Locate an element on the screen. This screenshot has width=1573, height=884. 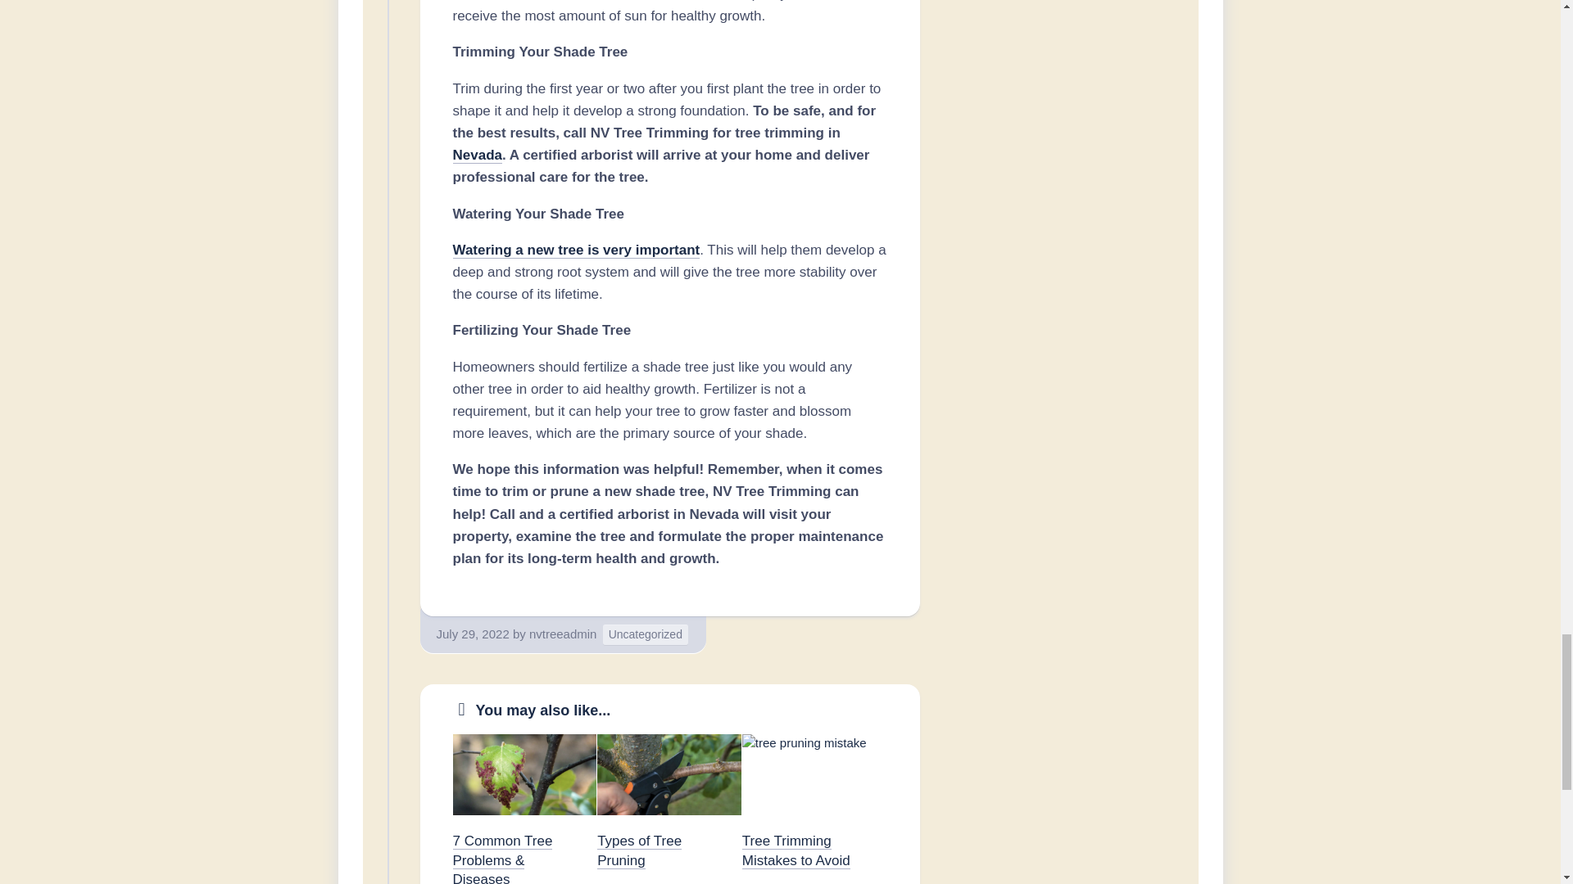
Tree Trimming Mistakes to Avoid is located at coordinates (796, 850).